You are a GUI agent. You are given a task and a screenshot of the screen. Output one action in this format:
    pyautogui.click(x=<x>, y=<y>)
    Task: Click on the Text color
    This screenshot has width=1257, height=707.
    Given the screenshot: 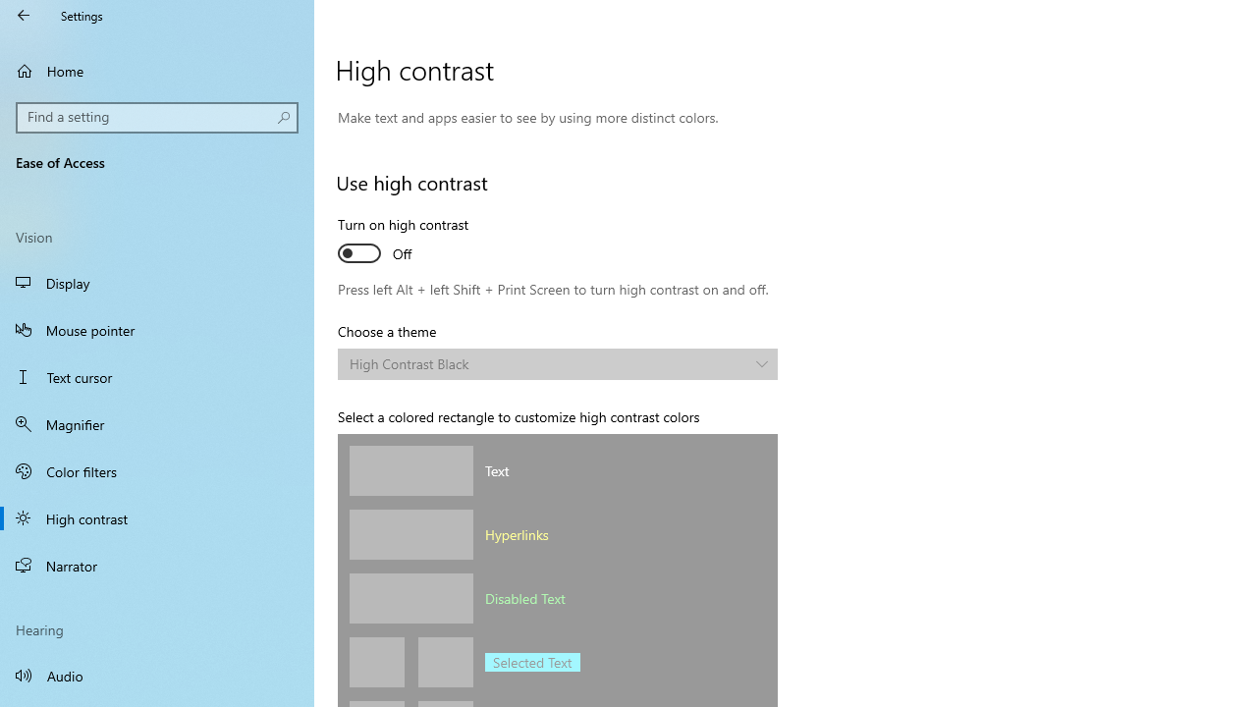 What is the action you would take?
    pyautogui.click(x=410, y=470)
    